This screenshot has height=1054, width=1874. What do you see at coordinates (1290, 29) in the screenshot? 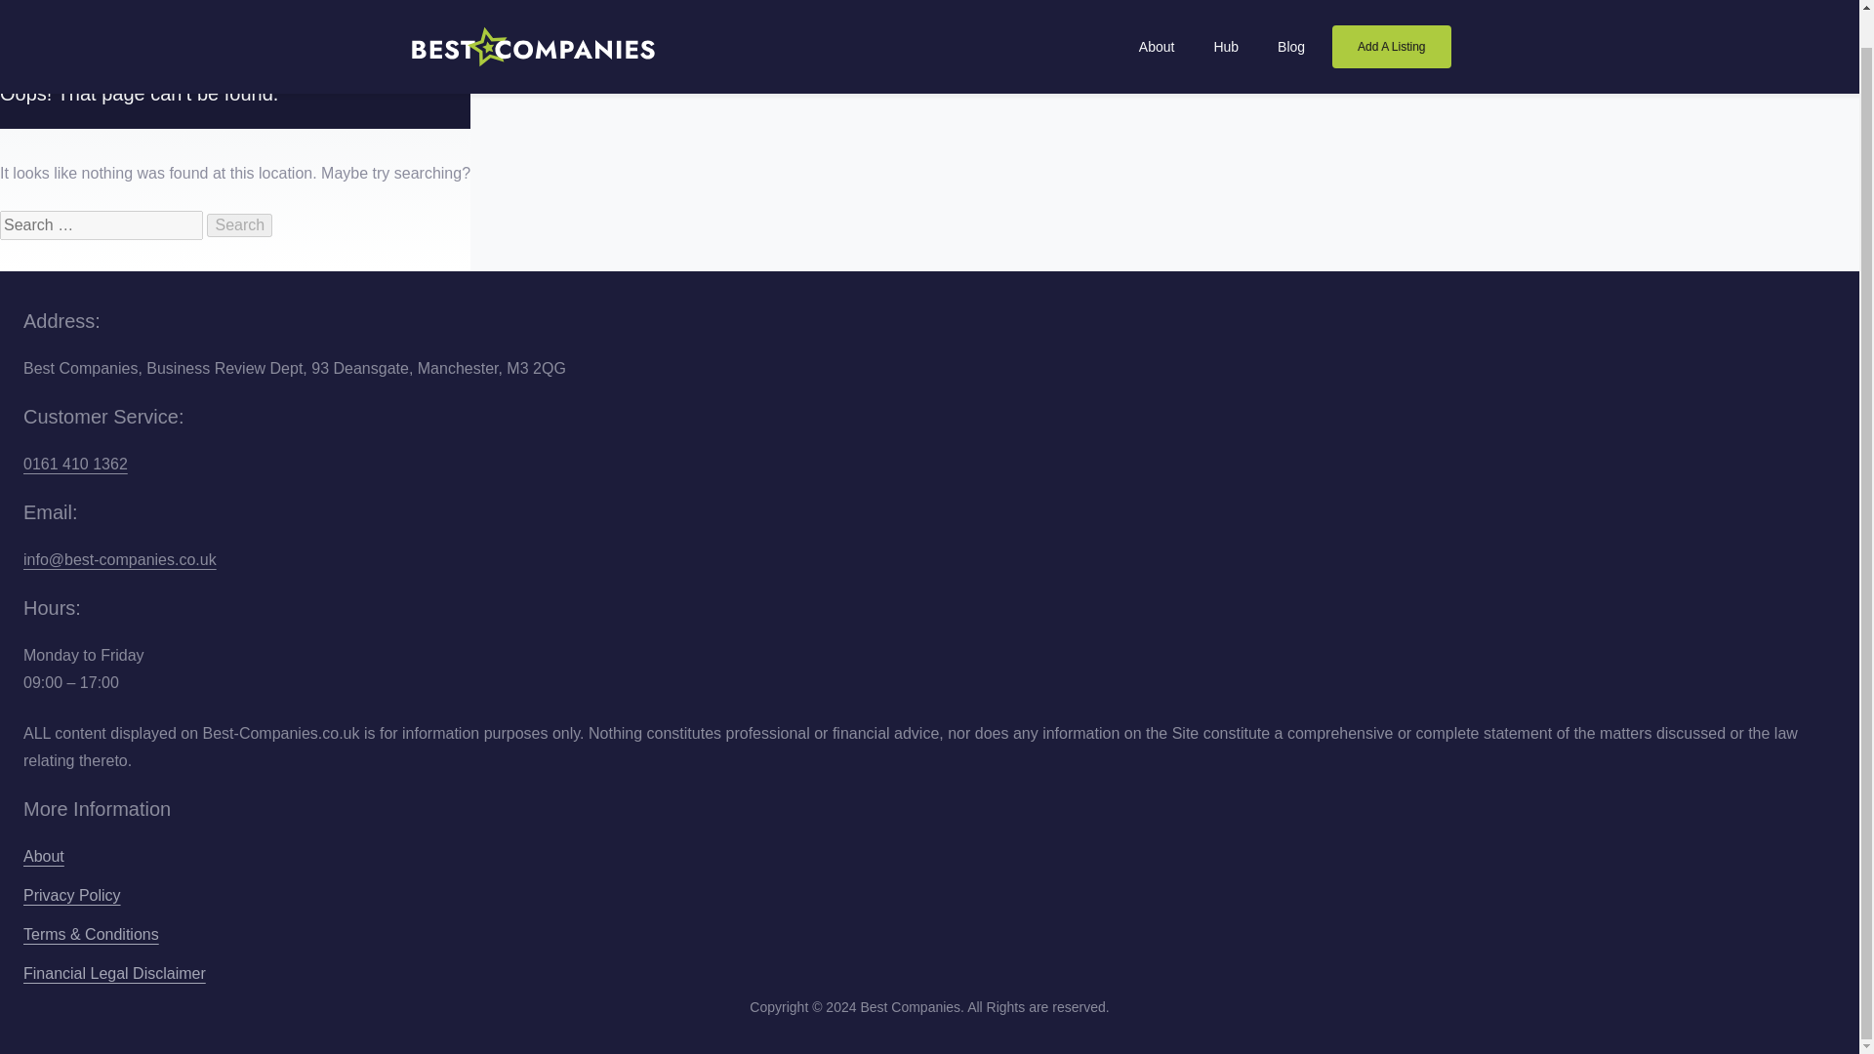
I see `Blog` at bounding box center [1290, 29].